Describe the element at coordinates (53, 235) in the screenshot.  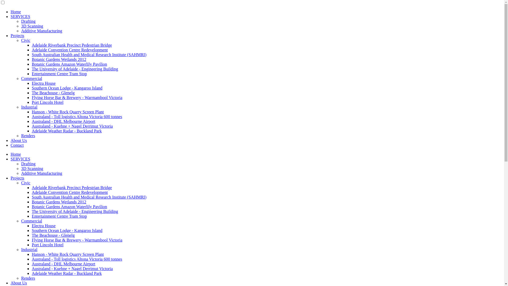
I see `The Beachouse - Glenelg` at that location.